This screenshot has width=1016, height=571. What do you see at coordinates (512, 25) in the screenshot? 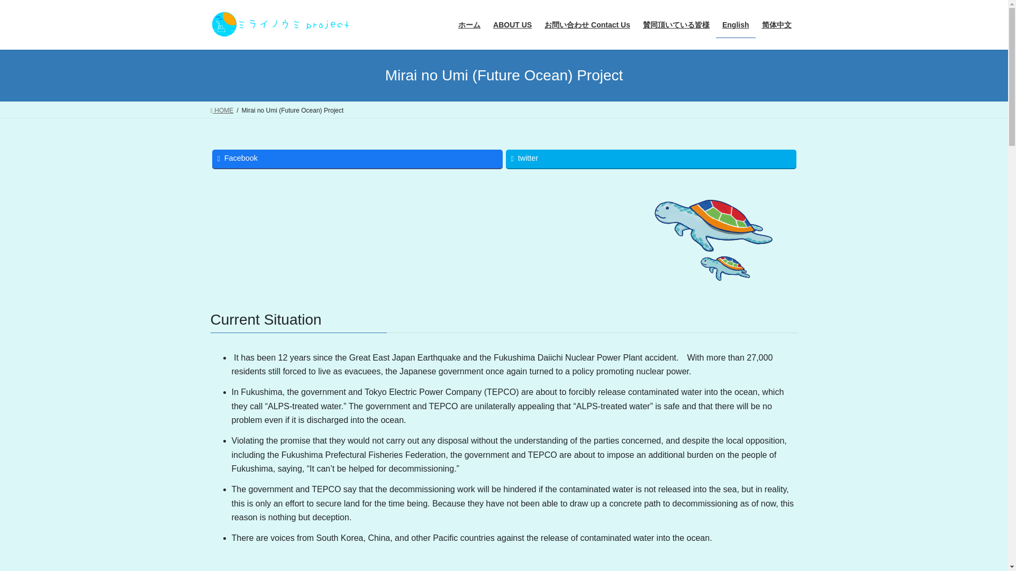
I see `ABOUT US` at bounding box center [512, 25].